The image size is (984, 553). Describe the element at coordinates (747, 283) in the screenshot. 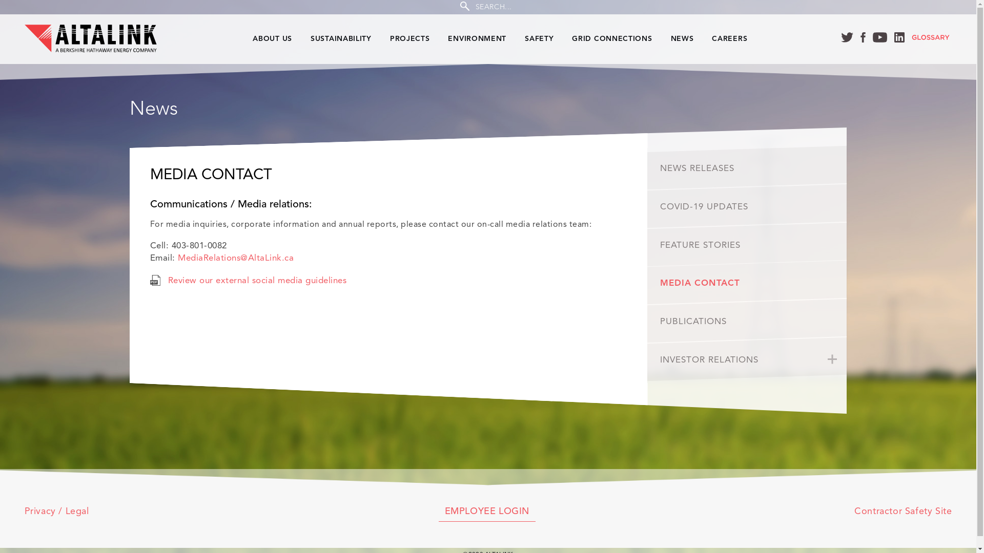

I see `MEDIA CONTACT` at that location.